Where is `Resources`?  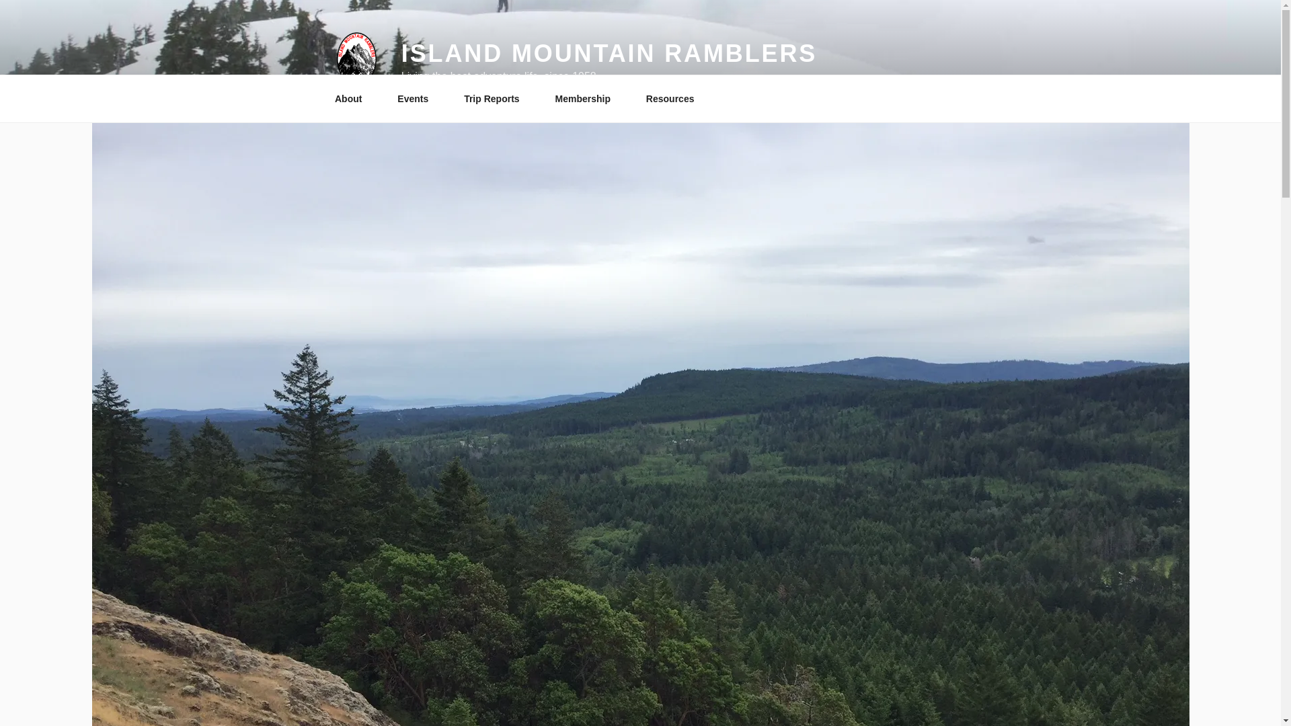 Resources is located at coordinates (674, 98).